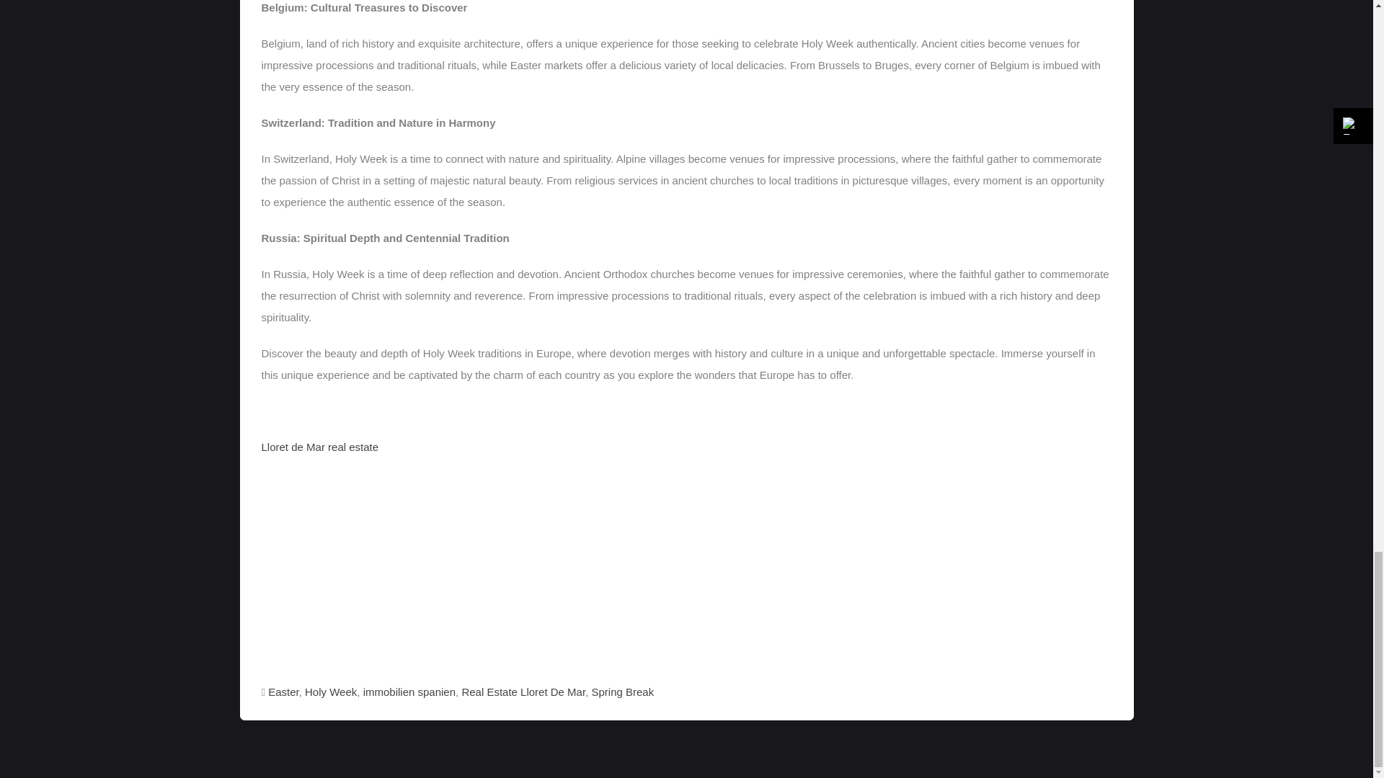  I want to click on Lloret de Mar real estate, so click(319, 447).